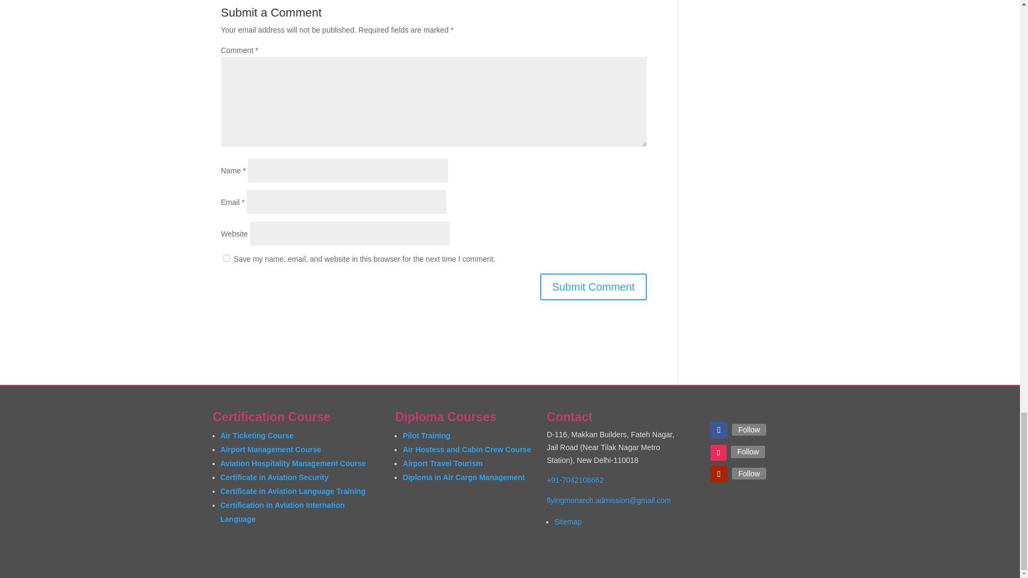 The image size is (1028, 578). What do you see at coordinates (749, 429) in the screenshot?
I see `Facebook` at bounding box center [749, 429].